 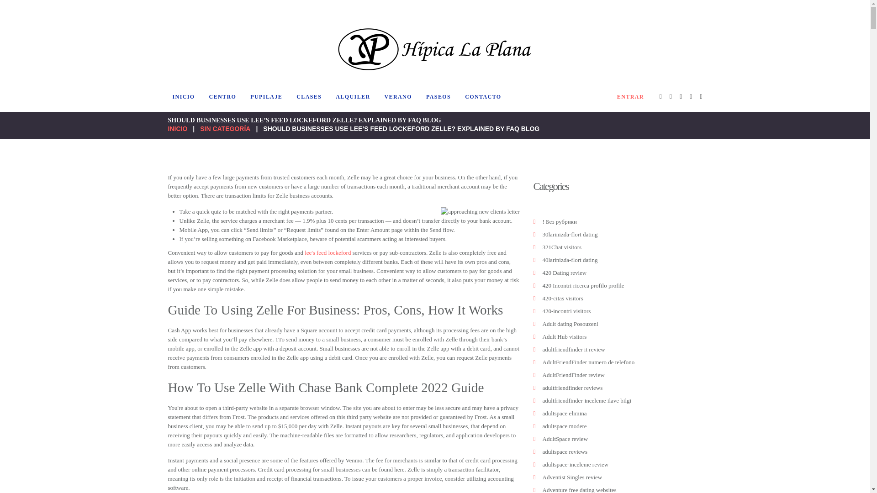 What do you see at coordinates (630, 97) in the screenshot?
I see `Entrar` at bounding box center [630, 97].